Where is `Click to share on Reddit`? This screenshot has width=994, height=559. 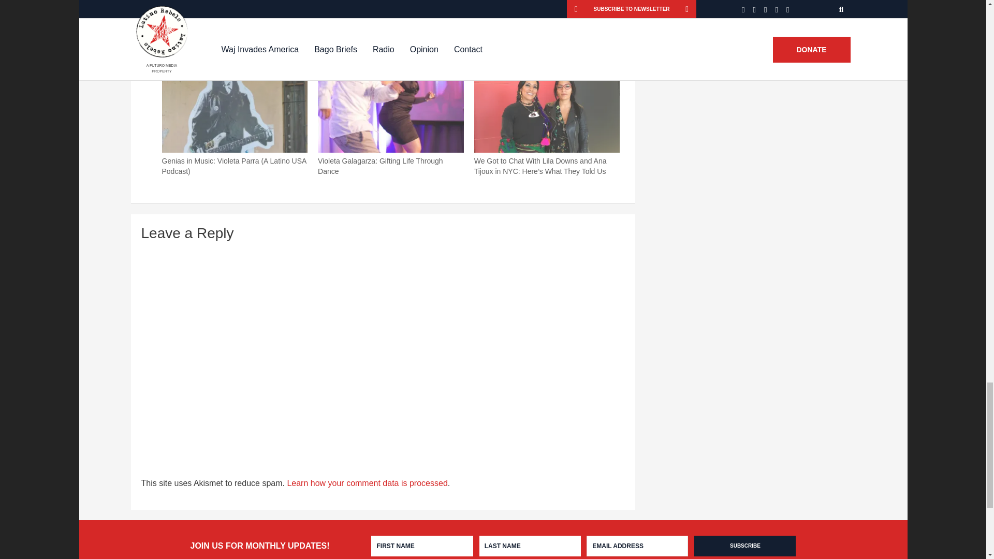 Click to share on Reddit is located at coordinates (286, 5).